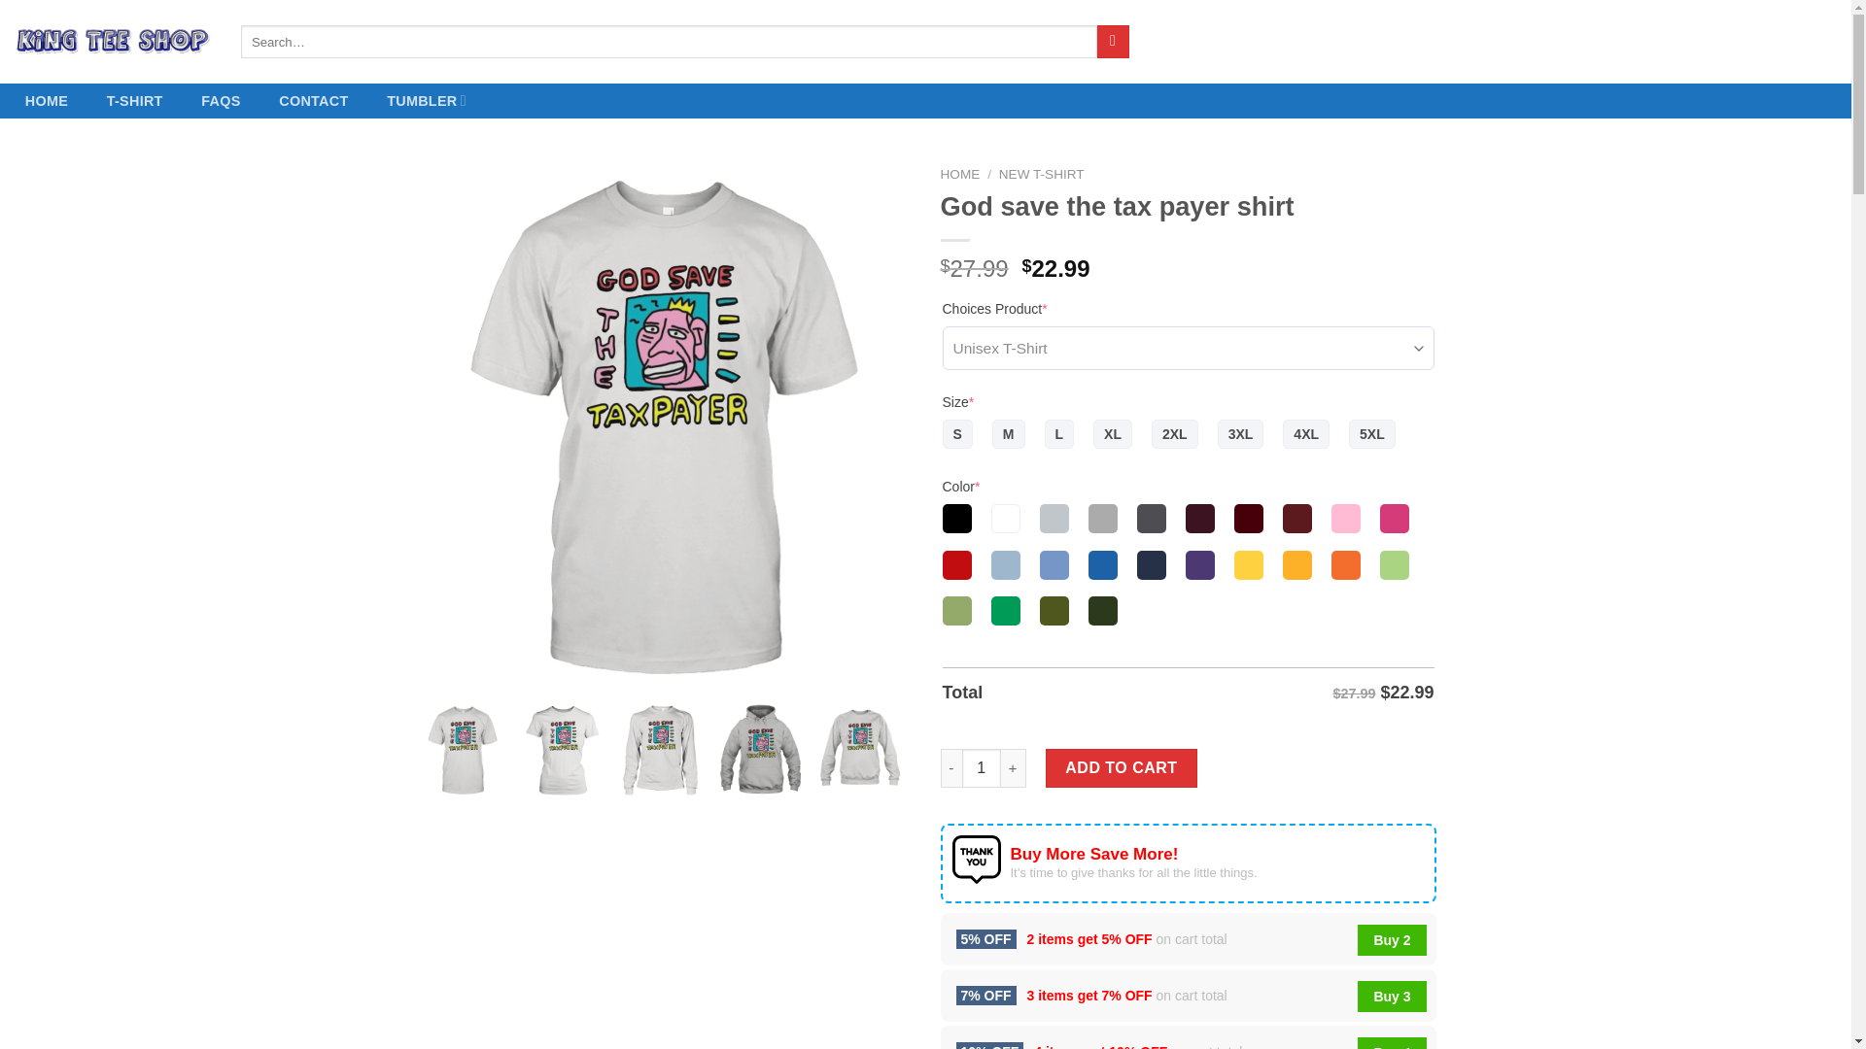 The image size is (1866, 1049). I want to click on Cart, so click(1779, 42).